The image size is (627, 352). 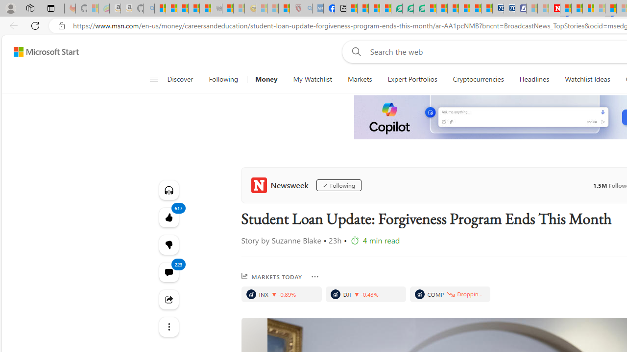 I want to click on Skip to footer, so click(x=40, y=52).